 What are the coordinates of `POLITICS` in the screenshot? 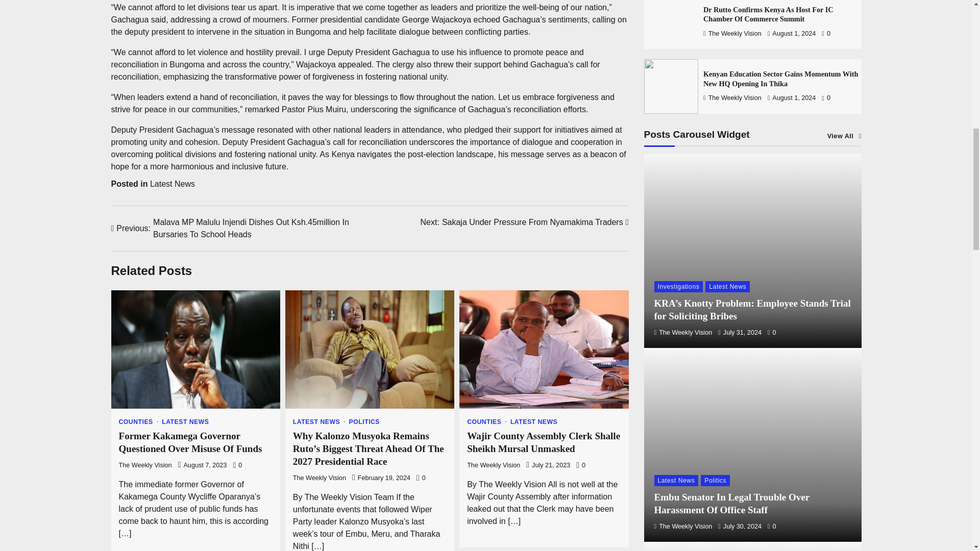 It's located at (364, 421).